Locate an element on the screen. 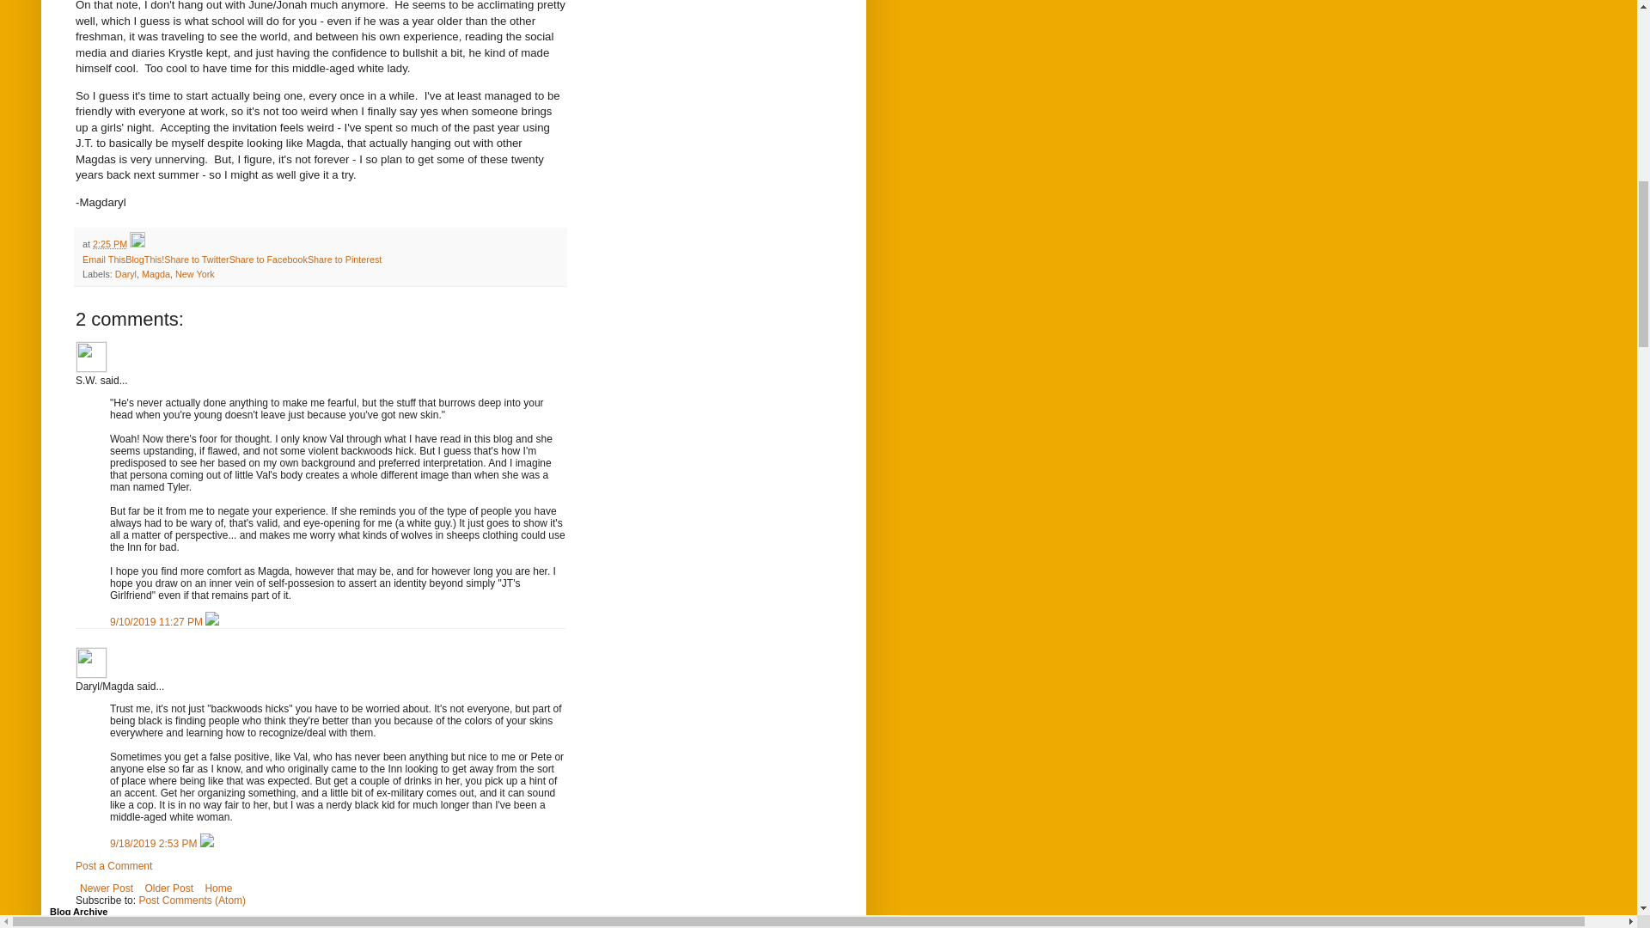  New York is located at coordinates (194, 274).